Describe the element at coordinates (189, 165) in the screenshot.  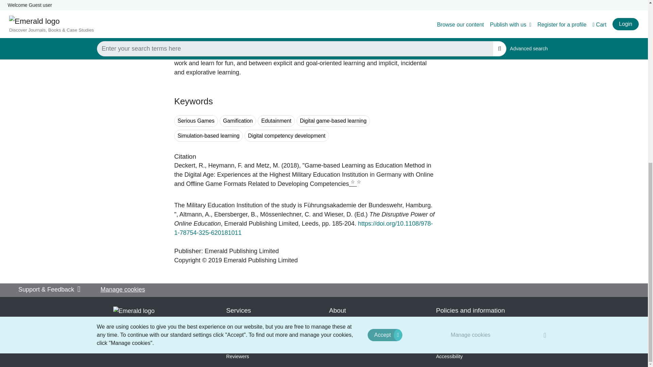
I see `Ronald Deckert` at that location.